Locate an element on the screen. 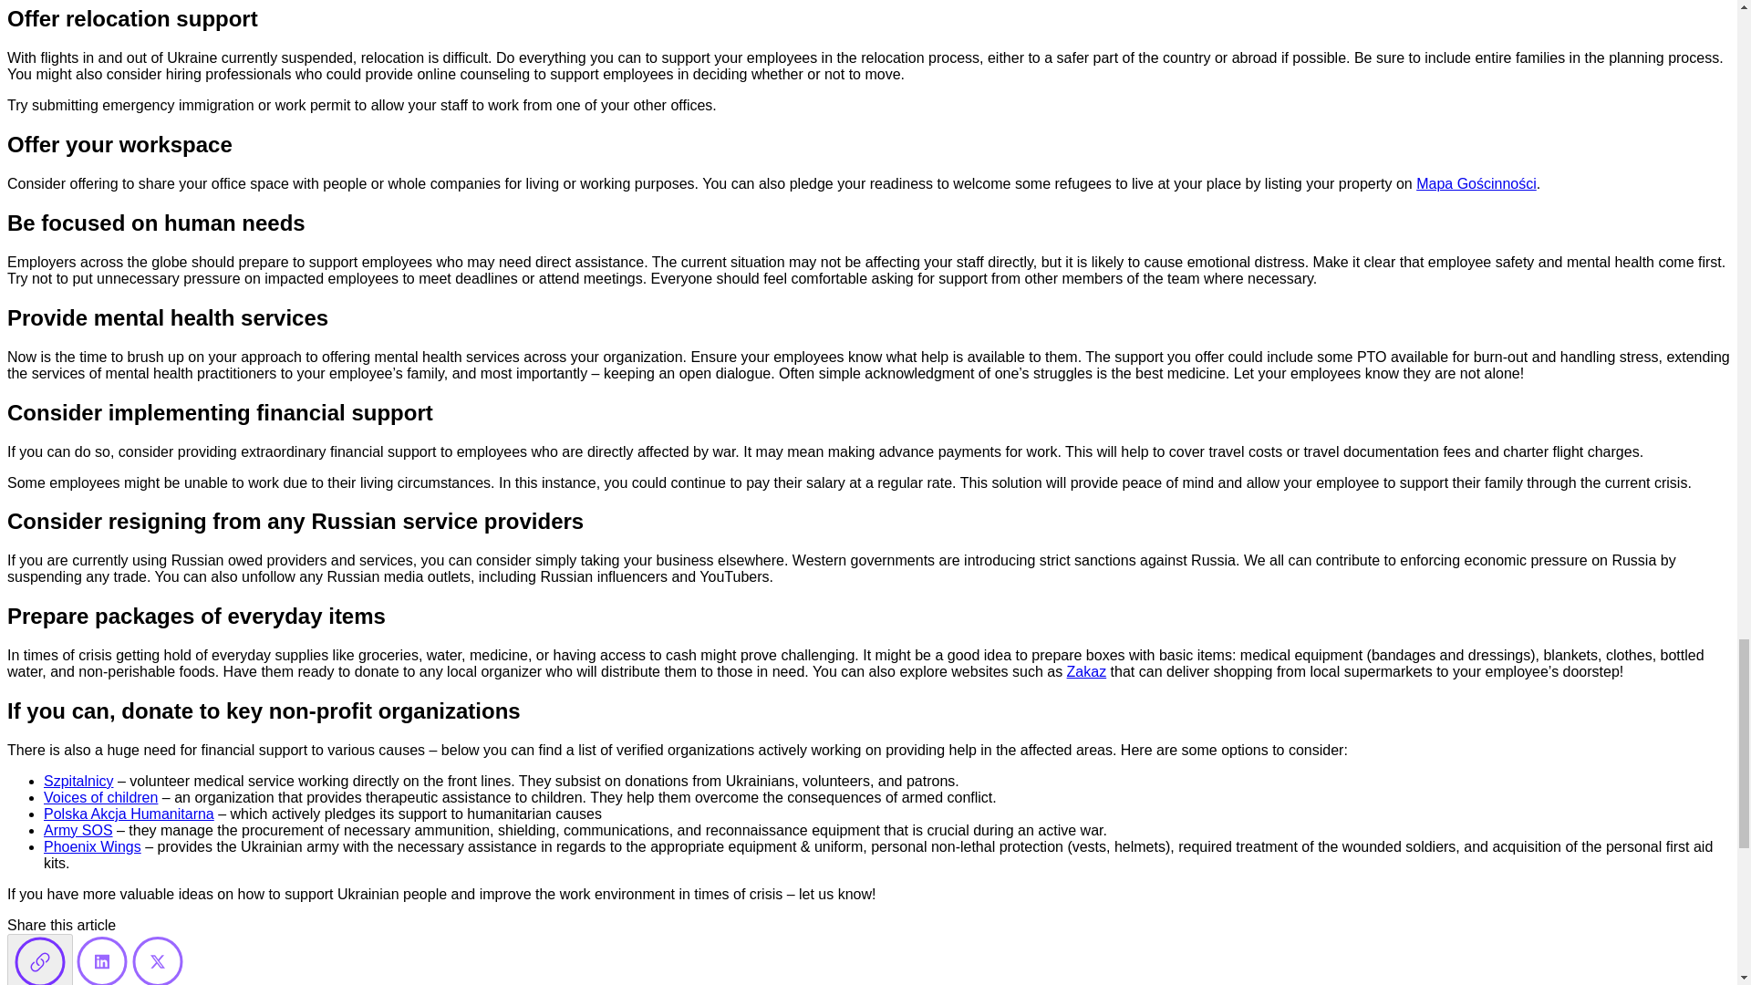 The width and height of the screenshot is (1751, 985). Zakaz is located at coordinates (1086, 671).